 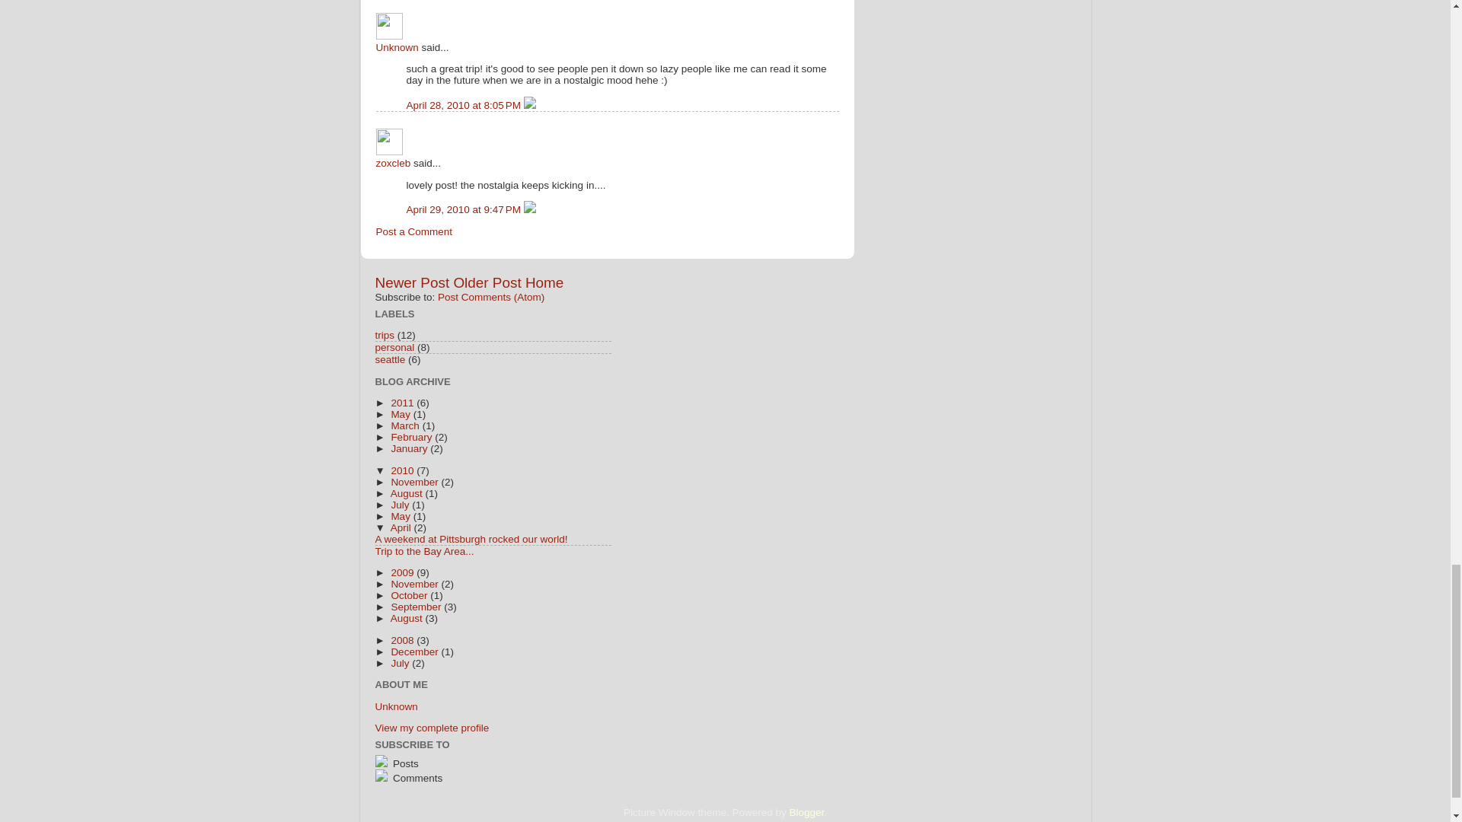 I want to click on zoxcleb, so click(x=389, y=142).